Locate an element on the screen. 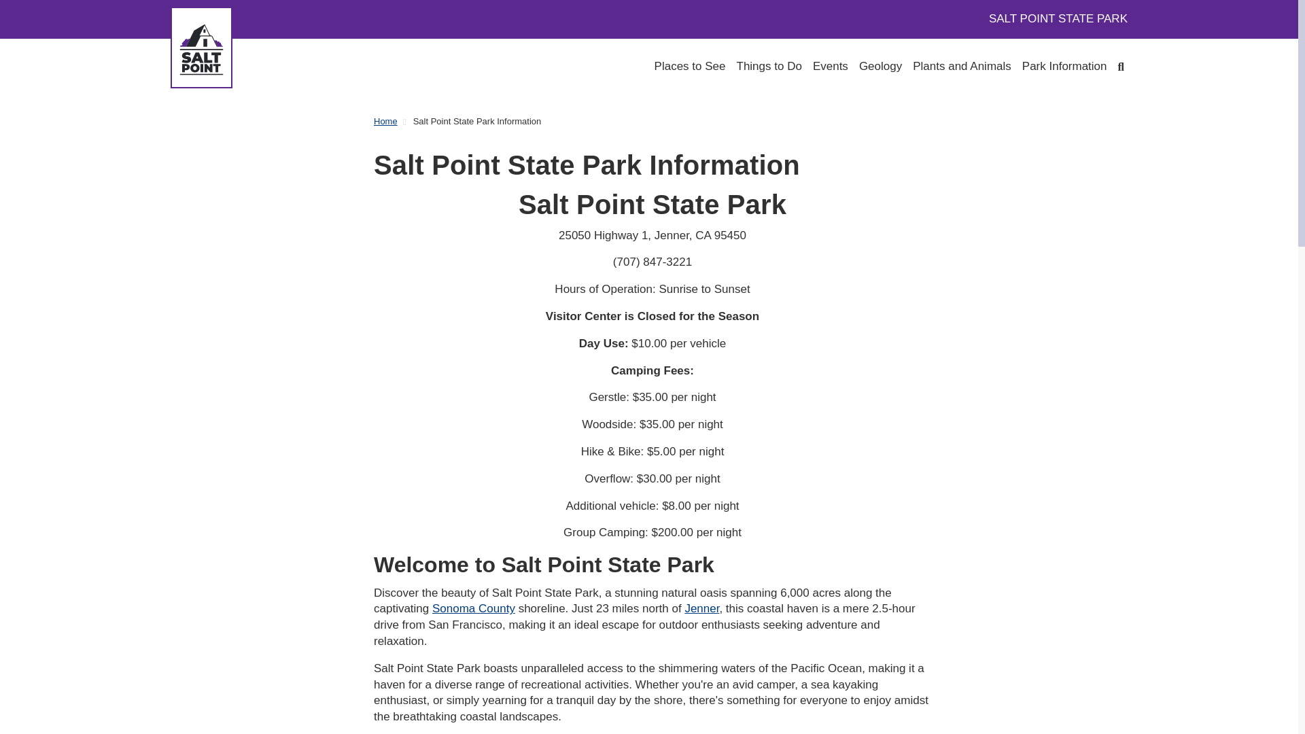  Plants and Animals is located at coordinates (962, 66).